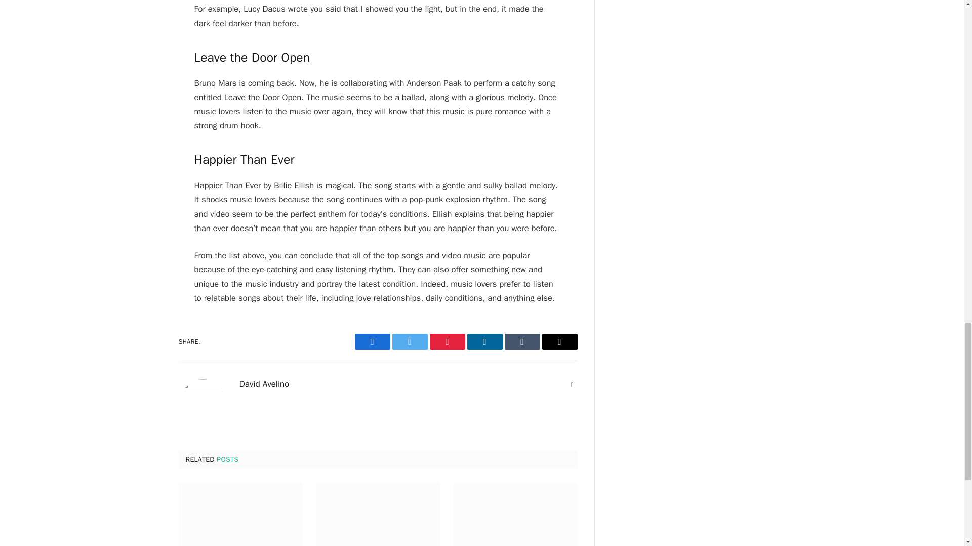  I want to click on Pinterest, so click(447, 342).